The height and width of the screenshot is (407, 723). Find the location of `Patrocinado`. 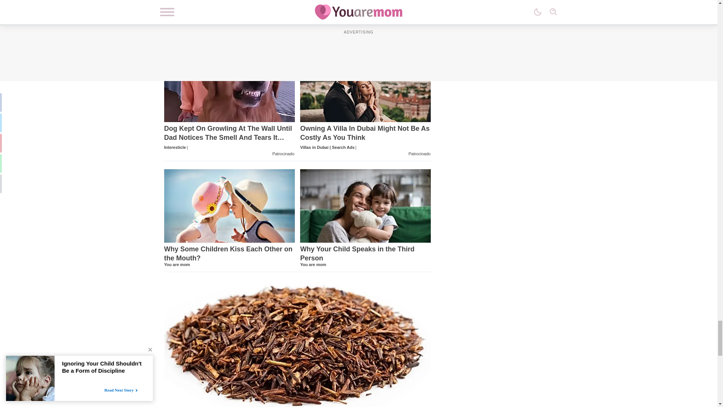

Patrocinado is located at coordinates (419, 154).